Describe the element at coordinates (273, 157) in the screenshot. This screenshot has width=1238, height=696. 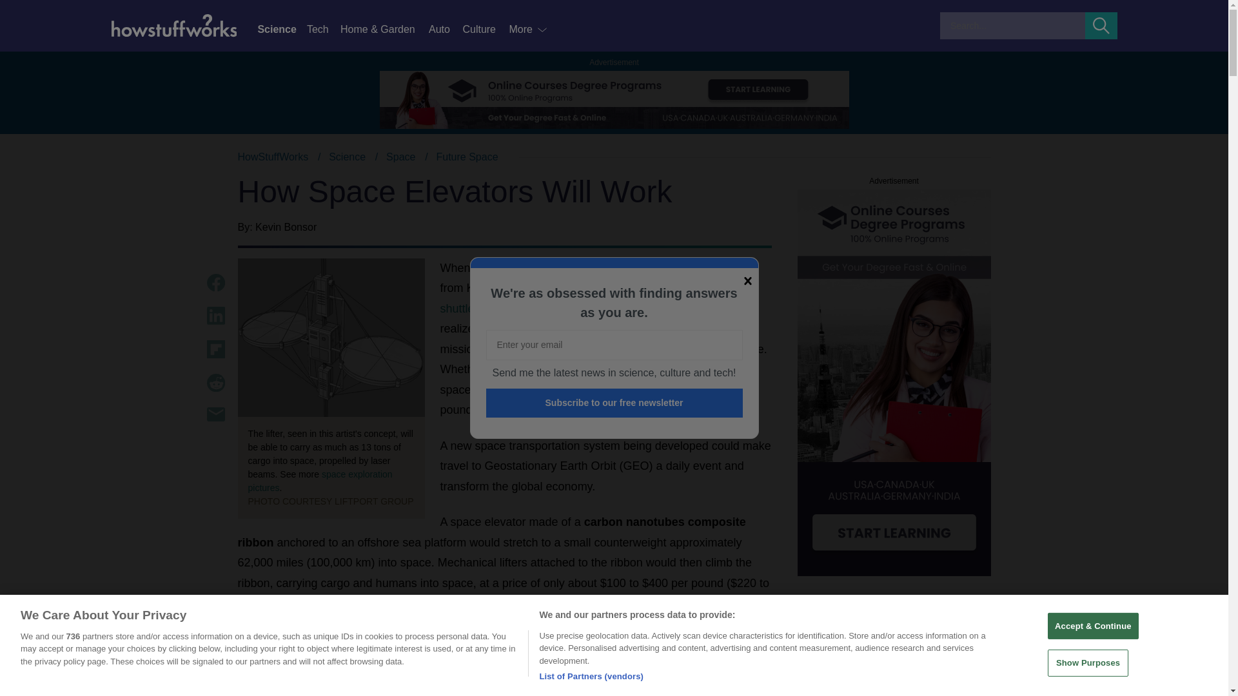
I see `HowStuffWorks` at that location.